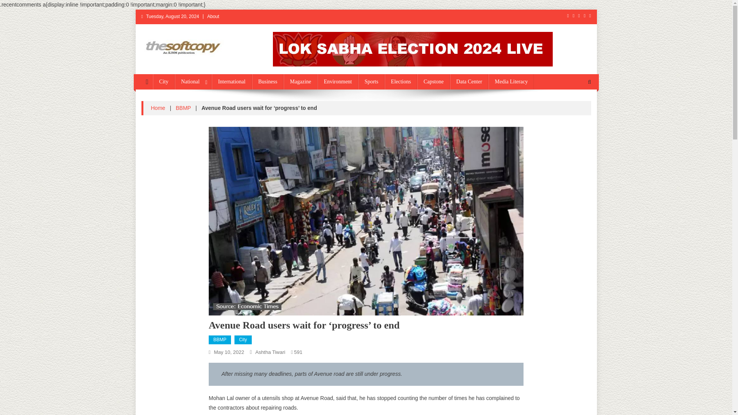 Image resolution: width=738 pixels, height=415 pixels. I want to click on International, so click(231, 82).